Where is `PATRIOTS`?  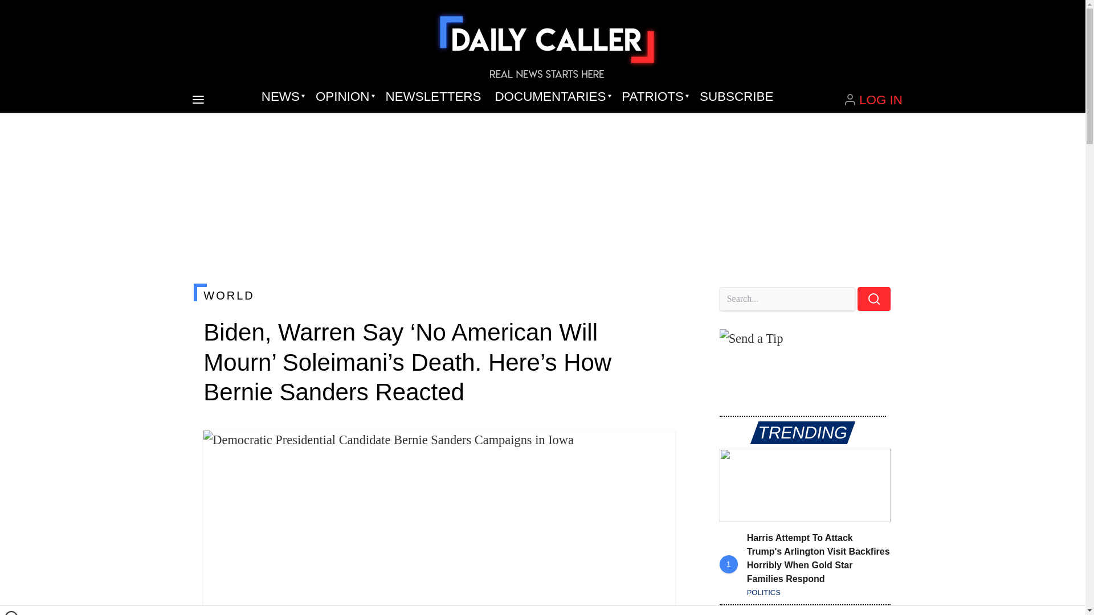
PATRIOTS is located at coordinates (654, 97).